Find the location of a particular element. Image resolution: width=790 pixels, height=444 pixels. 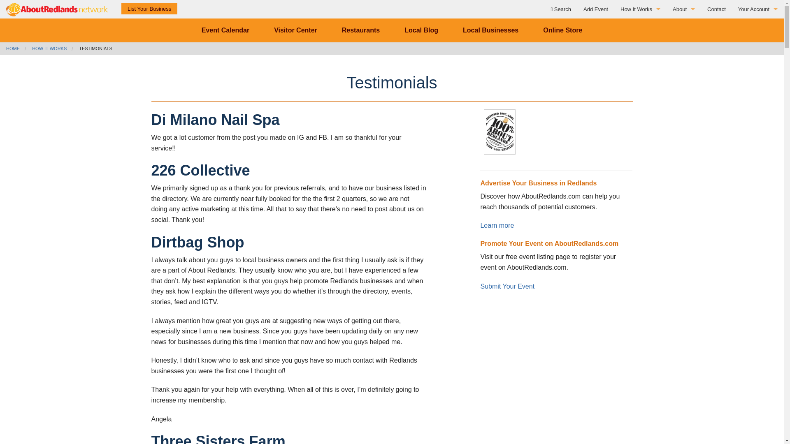

List your event on AboutRedlands.com is located at coordinates (596, 9).